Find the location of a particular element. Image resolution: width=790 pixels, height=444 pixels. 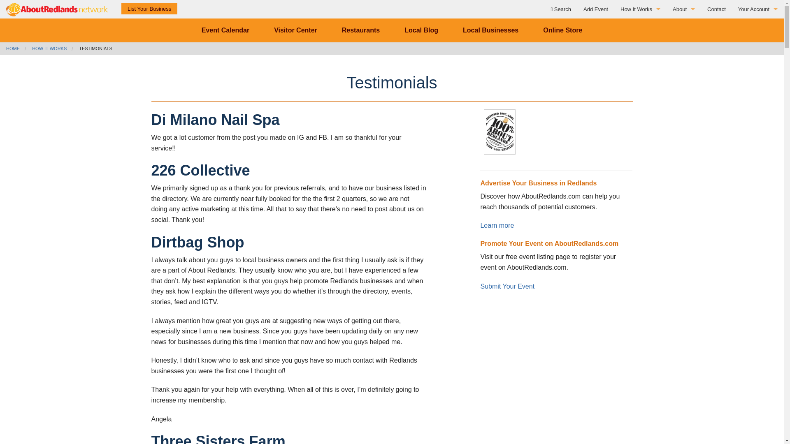

List your event on AboutRedlands.com is located at coordinates (596, 9).